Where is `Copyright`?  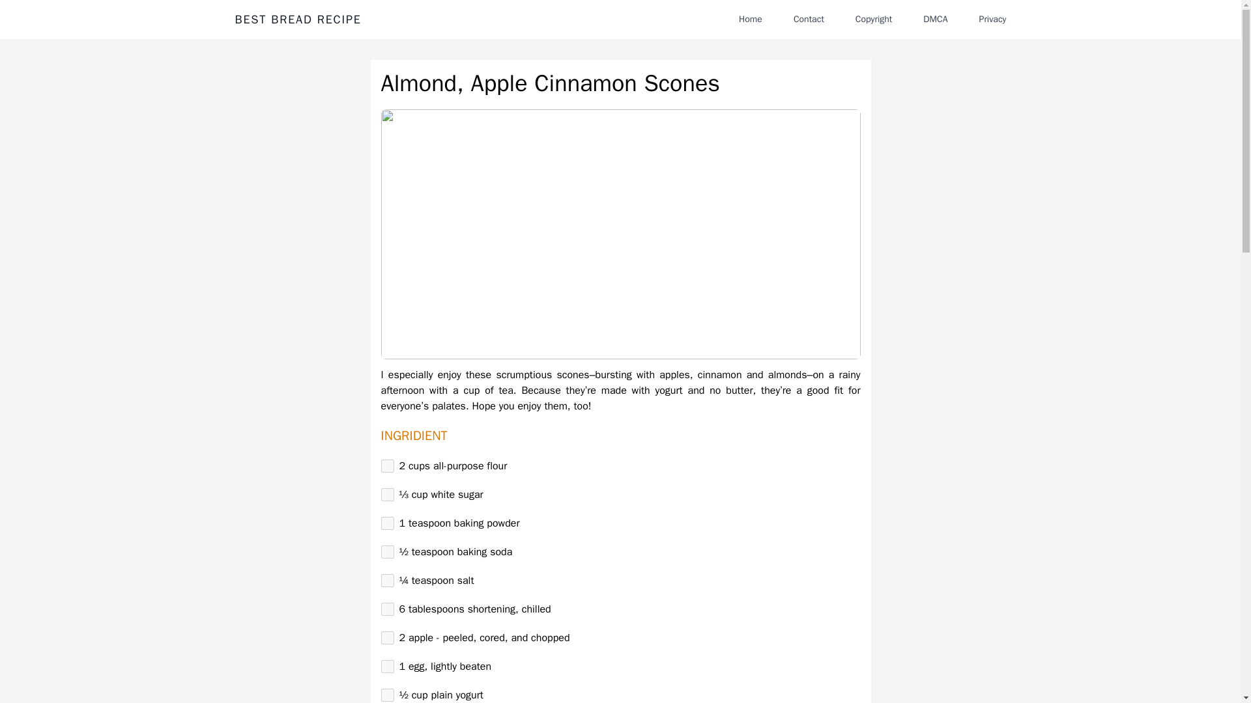 Copyright is located at coordinates (873, 19).